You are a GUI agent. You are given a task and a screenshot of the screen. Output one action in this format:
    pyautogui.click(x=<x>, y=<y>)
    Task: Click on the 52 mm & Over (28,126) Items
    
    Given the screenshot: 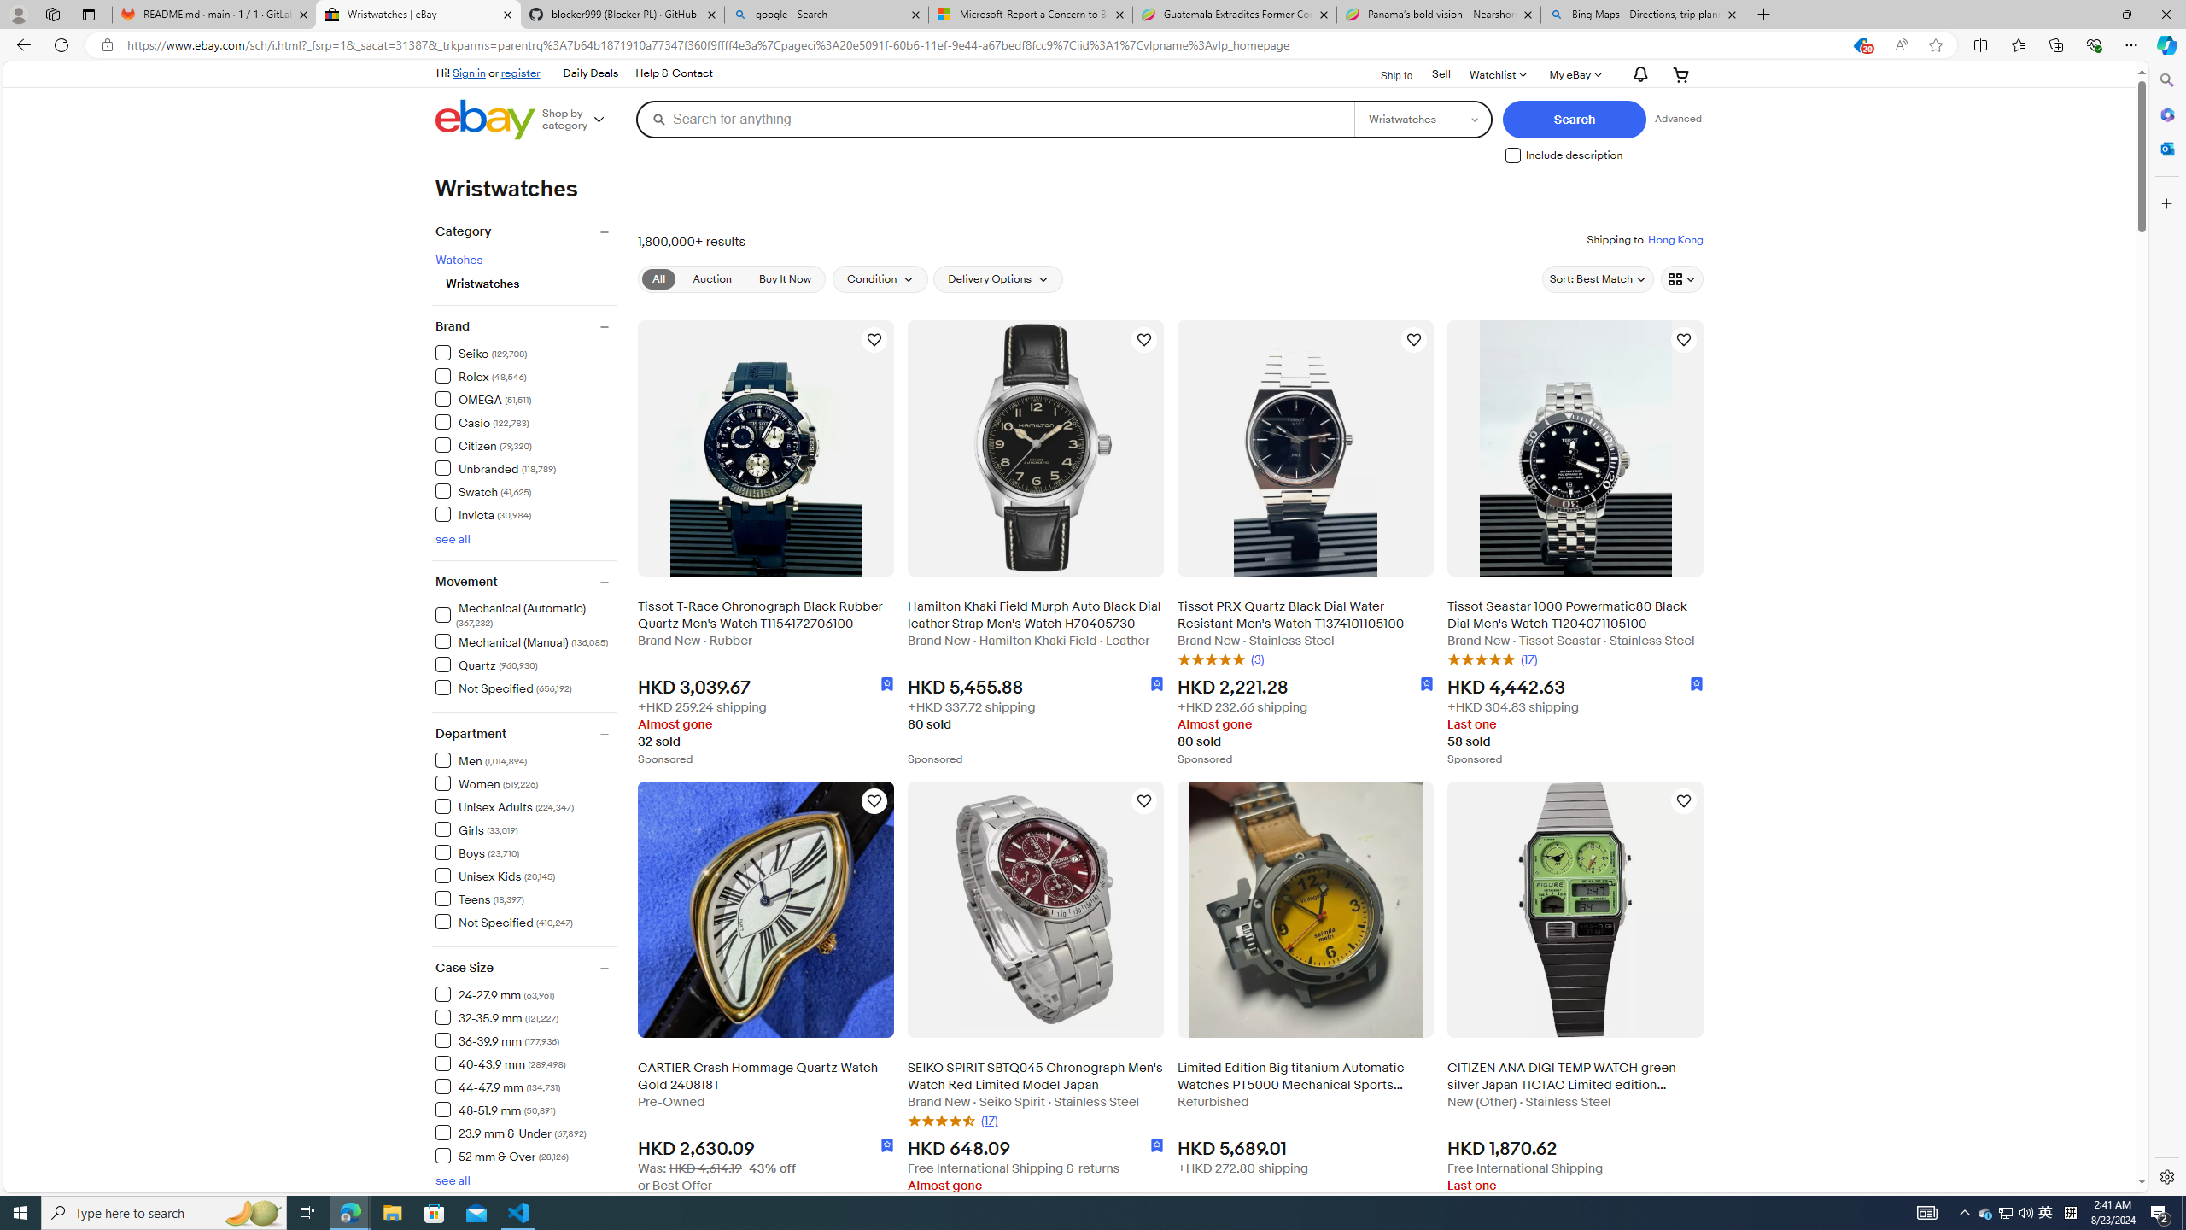 What is the action you would take?
    pyautogui.click(x=501, y=1155)
    